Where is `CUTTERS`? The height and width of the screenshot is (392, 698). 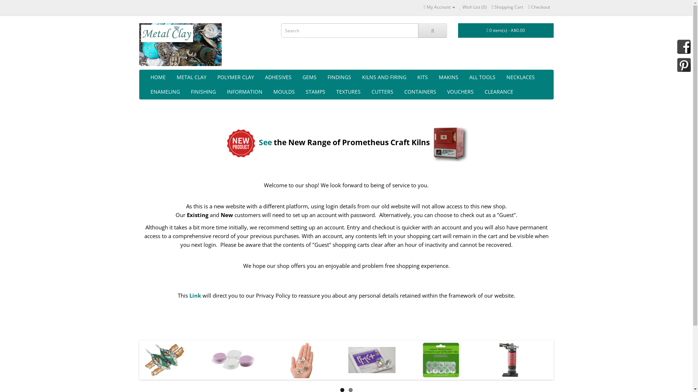
CUTTERS is located at coordinates (382, 92).